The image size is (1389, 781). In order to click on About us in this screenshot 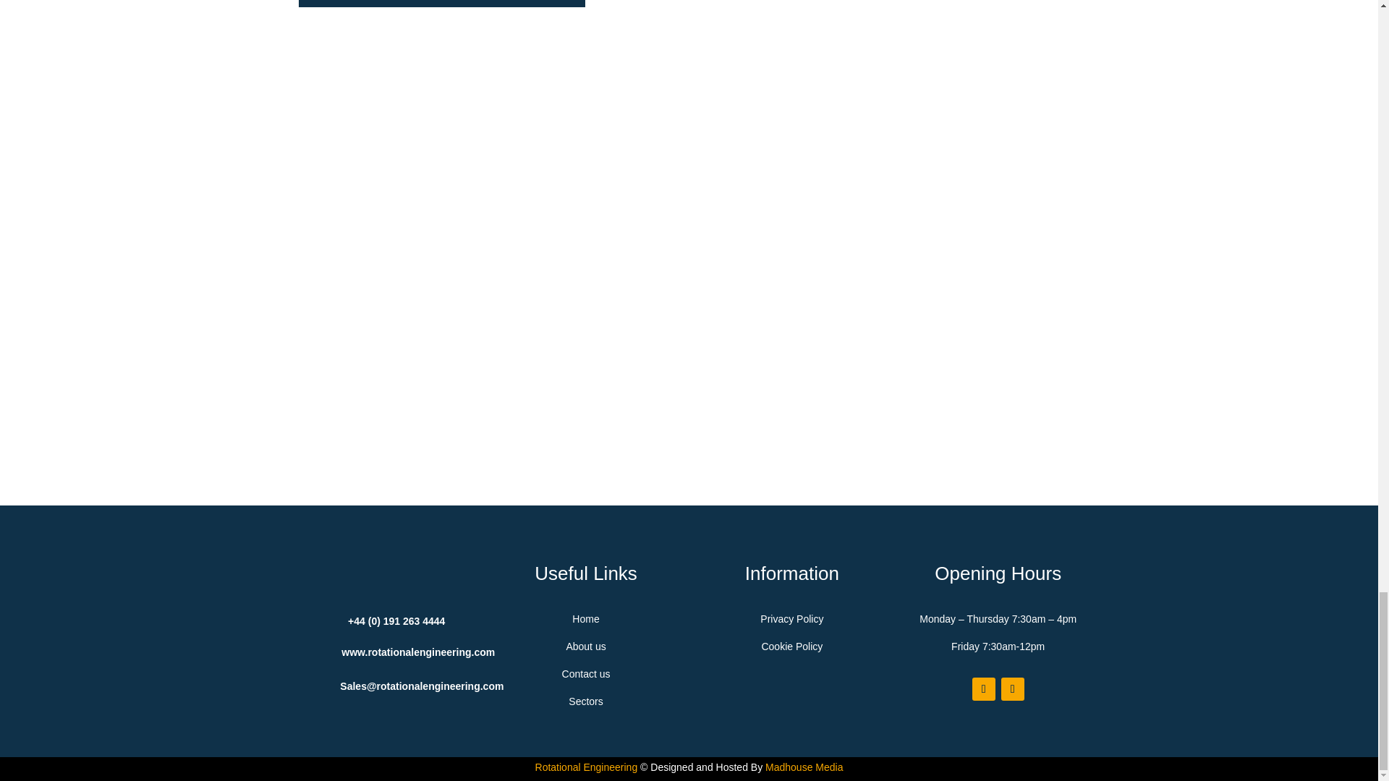, I will do `click(585, 646)`.